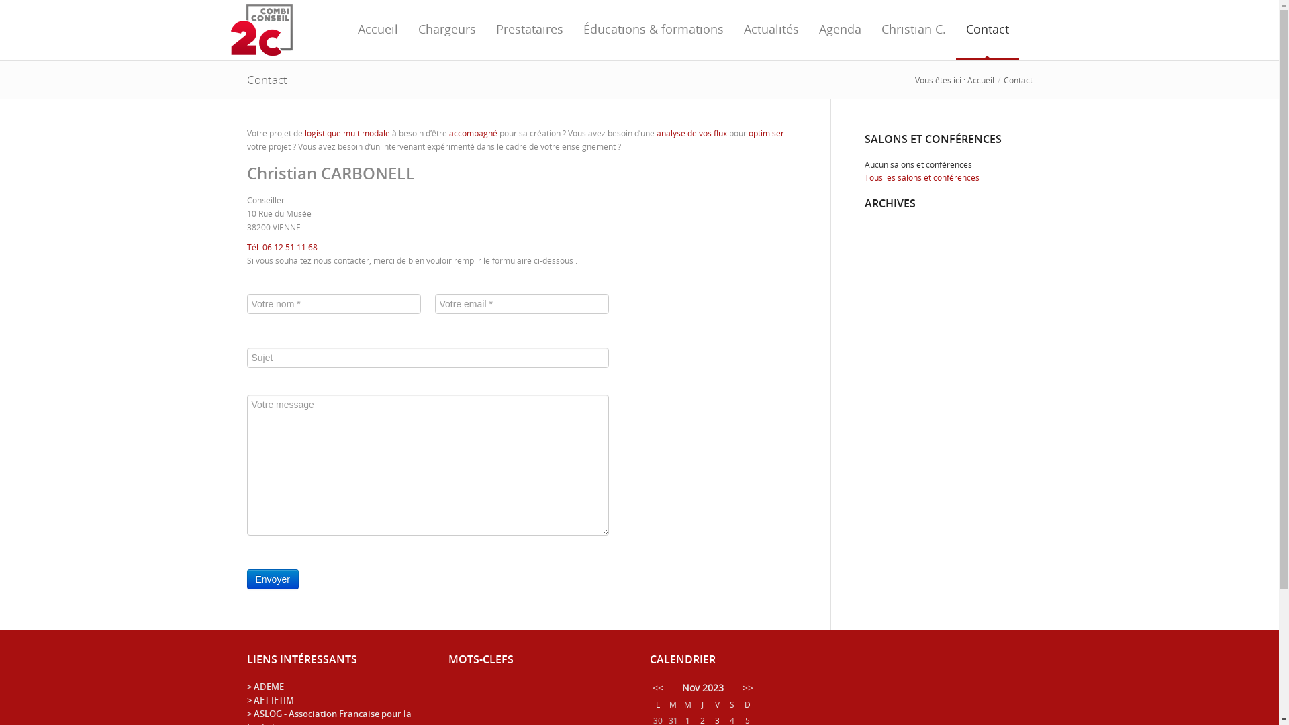 The image size is (1289, 725). I want to click on Chargeurs, so click(447, 30).